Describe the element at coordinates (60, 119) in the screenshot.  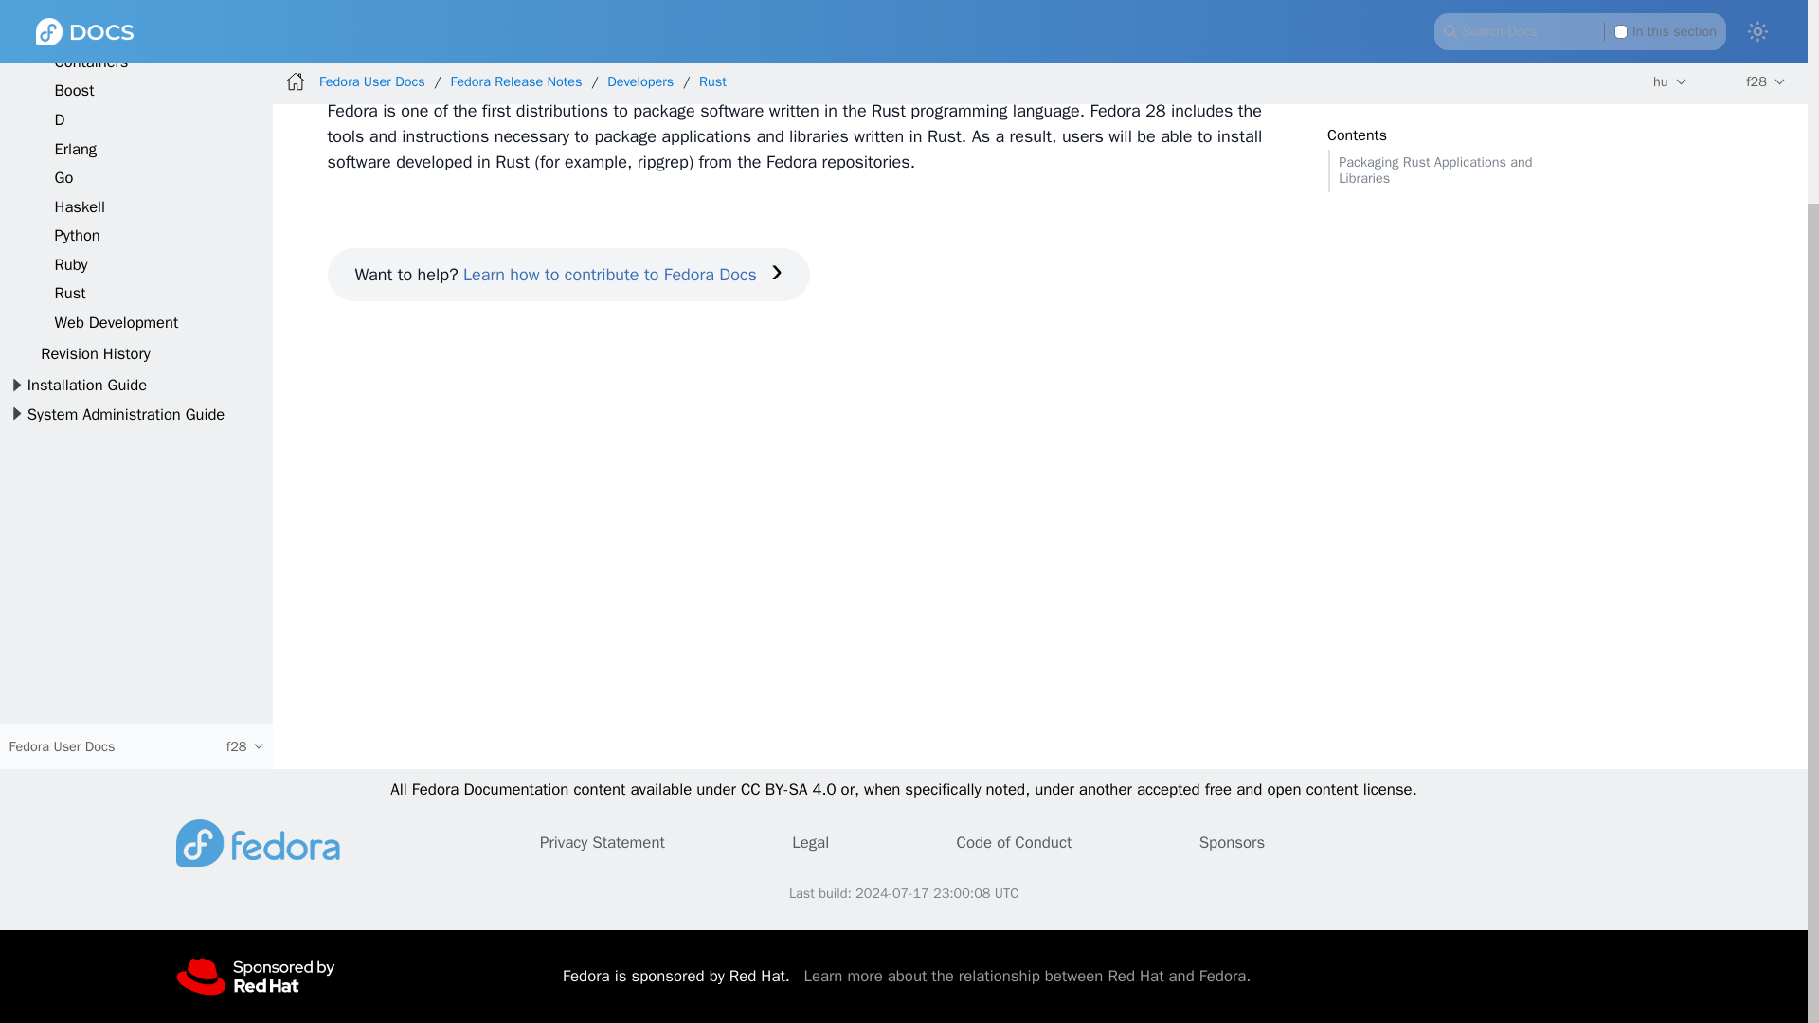
I see `D` at that location.